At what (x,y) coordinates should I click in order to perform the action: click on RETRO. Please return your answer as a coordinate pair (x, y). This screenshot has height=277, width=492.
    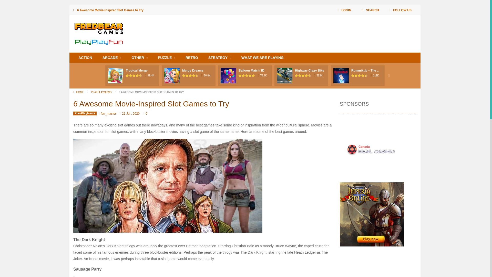
    Looking at the image, I should click on (192, 58).